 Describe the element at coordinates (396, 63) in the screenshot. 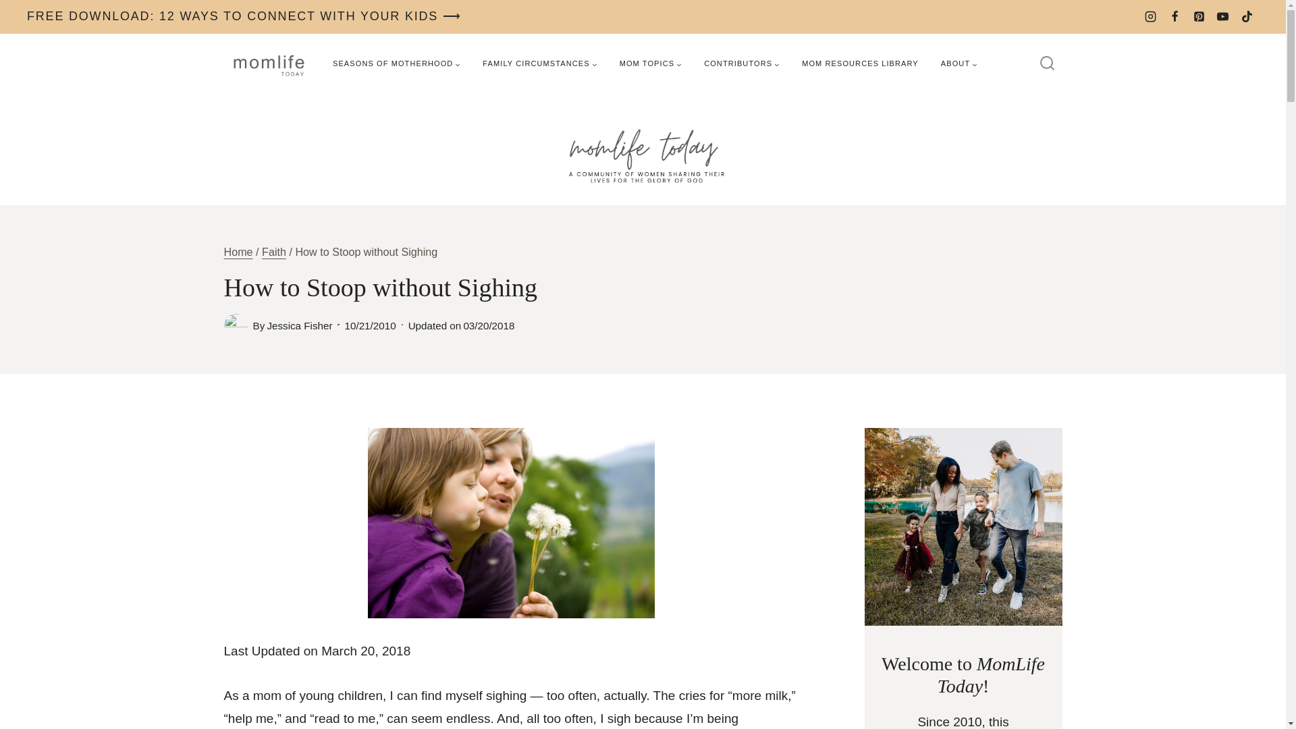

I see `SEASONS OF MOTHERHOOD` at that location.